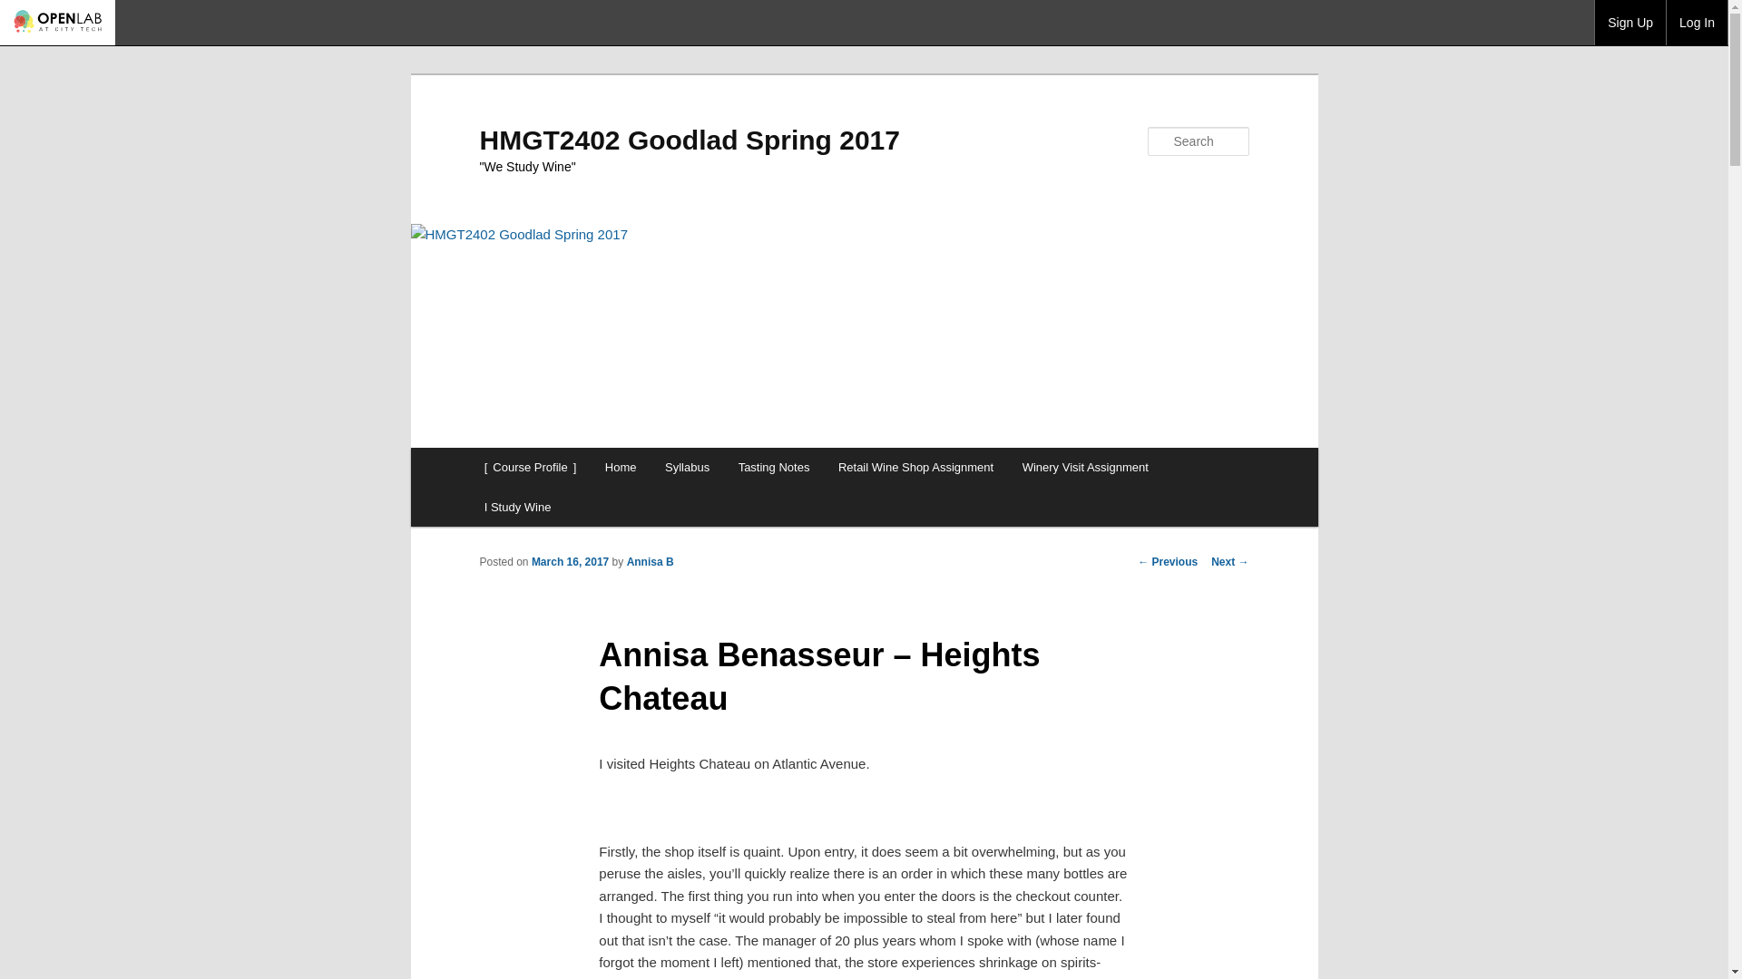 This screenshot has width=1742, height=979. What do you see at coordinates (29, 10) in the screenshot?
I see `Search` at bounding box center [29, 10].